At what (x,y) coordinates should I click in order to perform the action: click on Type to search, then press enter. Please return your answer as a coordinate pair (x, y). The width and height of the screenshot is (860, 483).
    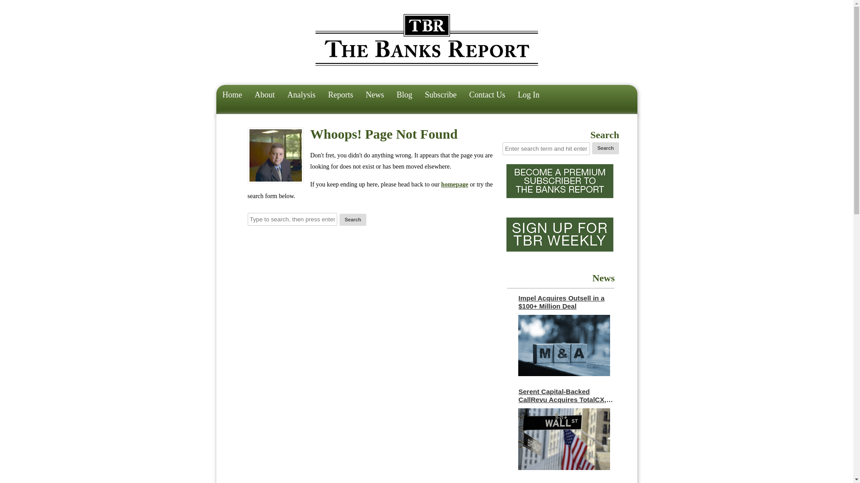
    Looking at the image, I should click on (292, 219).